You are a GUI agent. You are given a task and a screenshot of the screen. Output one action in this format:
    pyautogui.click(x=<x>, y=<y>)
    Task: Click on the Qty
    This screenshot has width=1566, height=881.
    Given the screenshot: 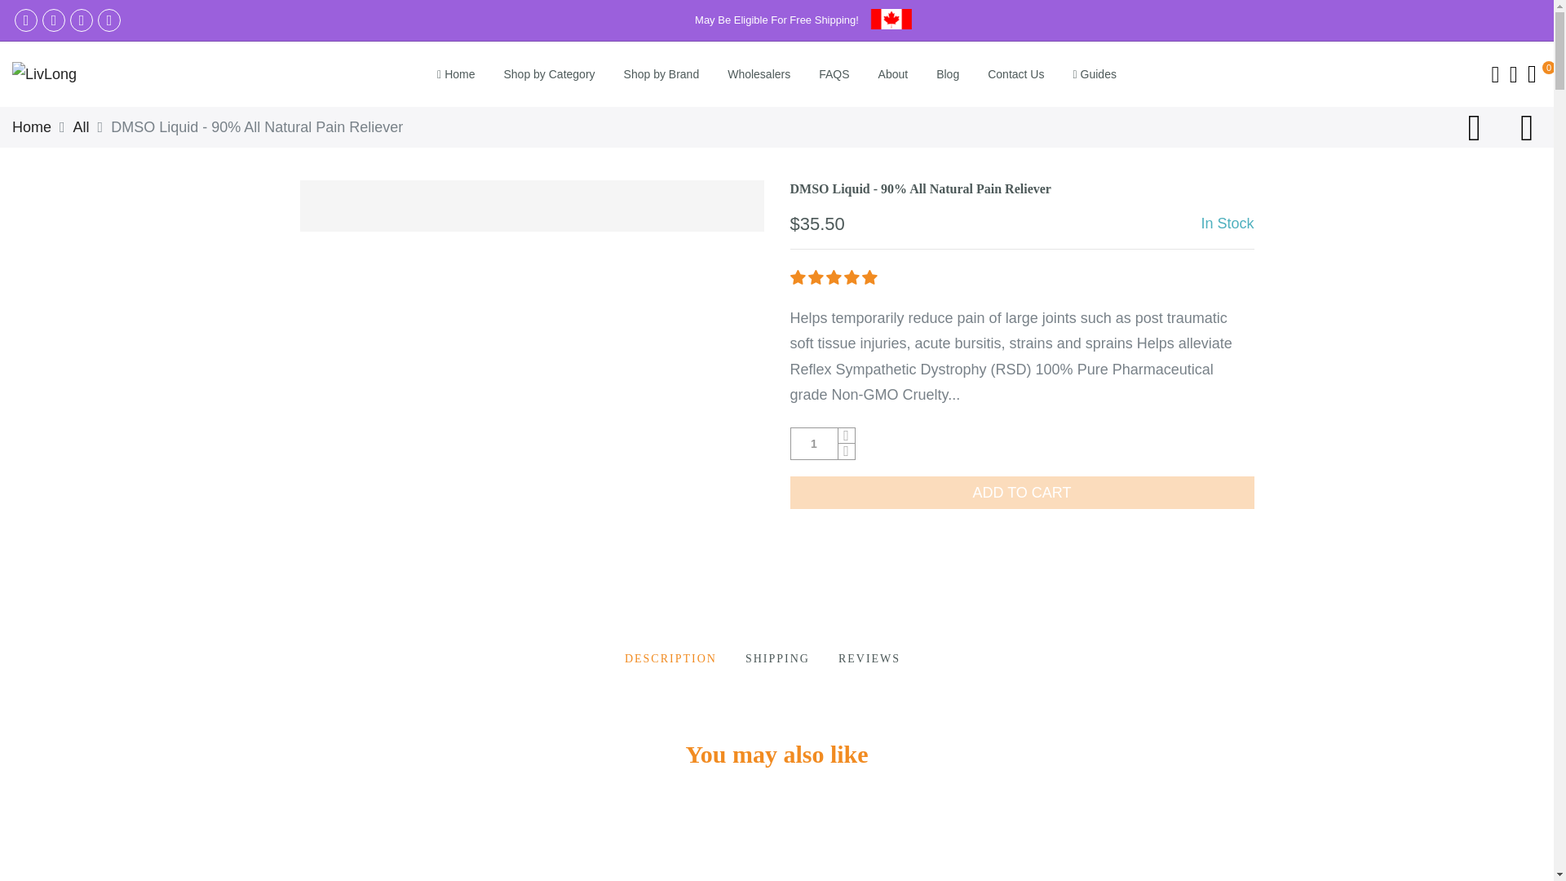 What is the action you would take?
    pyautogui.click(x=814, y=444)
    